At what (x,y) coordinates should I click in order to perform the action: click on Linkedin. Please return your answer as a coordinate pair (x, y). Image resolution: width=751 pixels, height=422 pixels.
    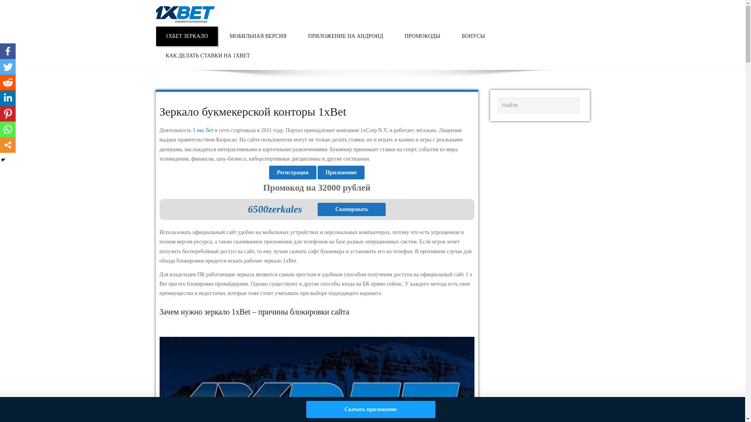
    Looking at the image, I should click on (8, 98).